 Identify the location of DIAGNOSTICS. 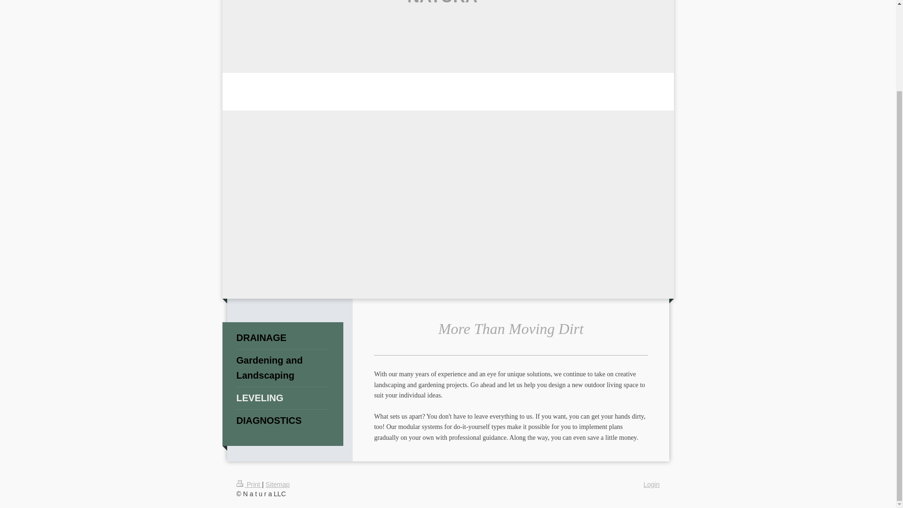
(282, 421).